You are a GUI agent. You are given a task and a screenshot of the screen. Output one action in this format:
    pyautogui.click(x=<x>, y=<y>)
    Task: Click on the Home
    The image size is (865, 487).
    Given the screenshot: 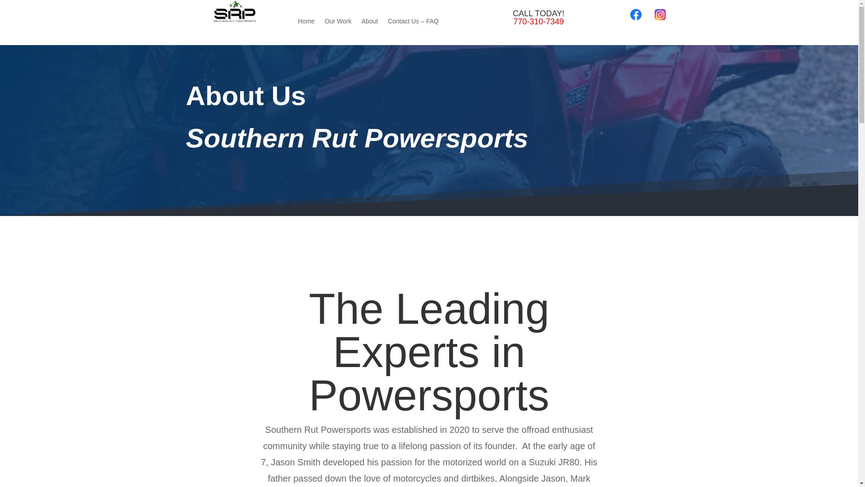 What is the action you would take?
    pyautogui.click(x=306, y=23)
    